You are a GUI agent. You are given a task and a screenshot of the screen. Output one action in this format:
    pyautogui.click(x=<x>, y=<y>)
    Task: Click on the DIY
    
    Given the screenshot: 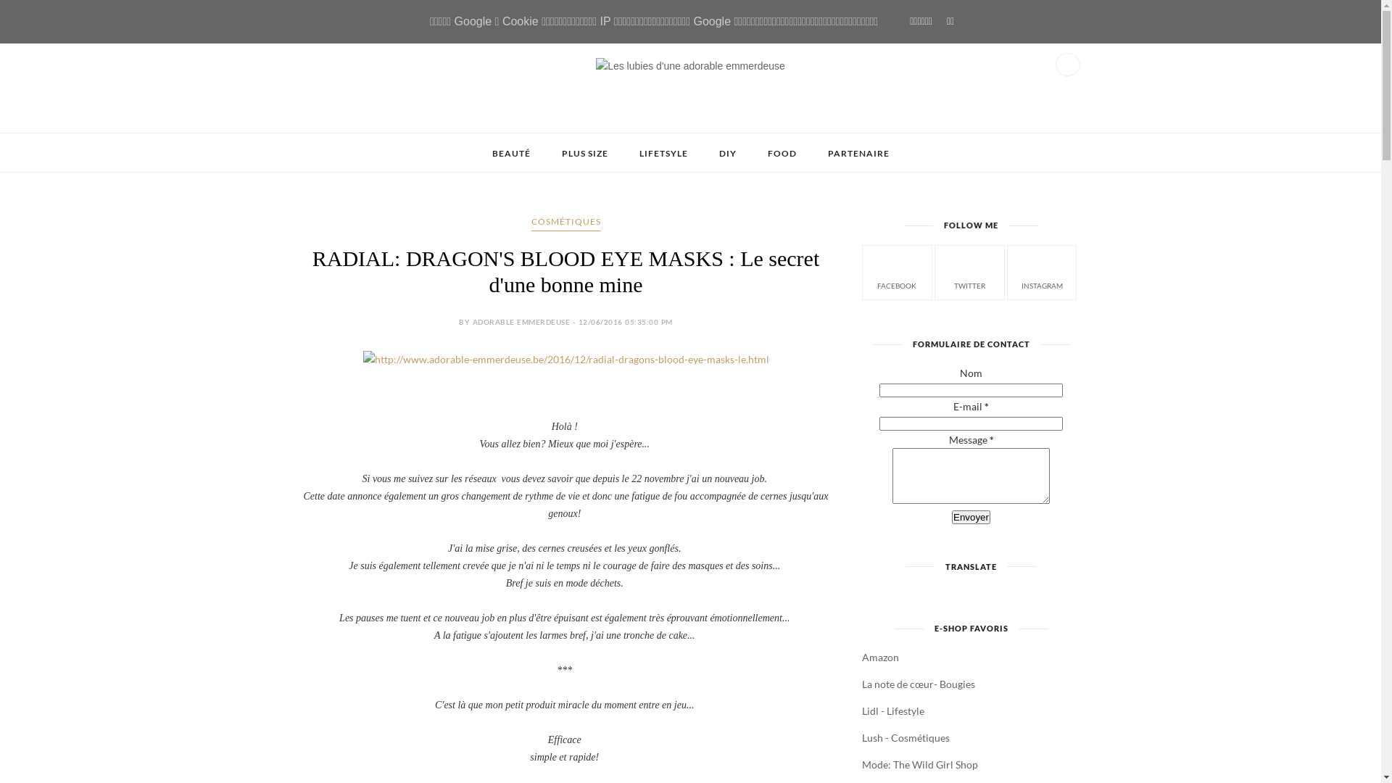 What is the action you would take?
    pyautogui.click(x=728, y=154)
    